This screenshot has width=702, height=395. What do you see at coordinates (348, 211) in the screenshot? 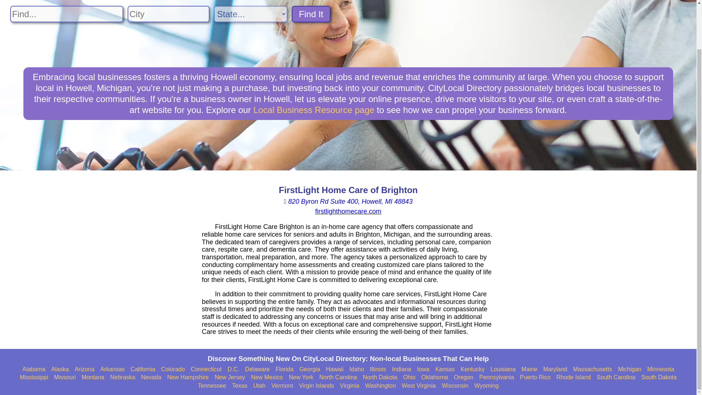
I see `firstlighthomecare.com` at bounding box center [348, 211].